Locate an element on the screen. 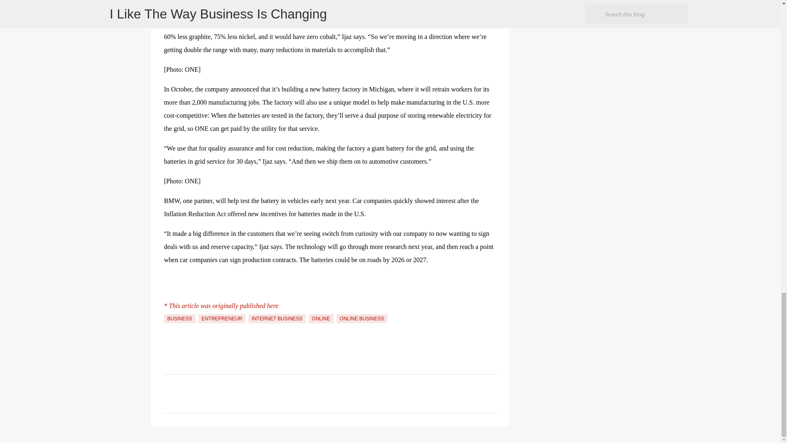  ENTREPRENEUR is located at coordinates (222, 318).